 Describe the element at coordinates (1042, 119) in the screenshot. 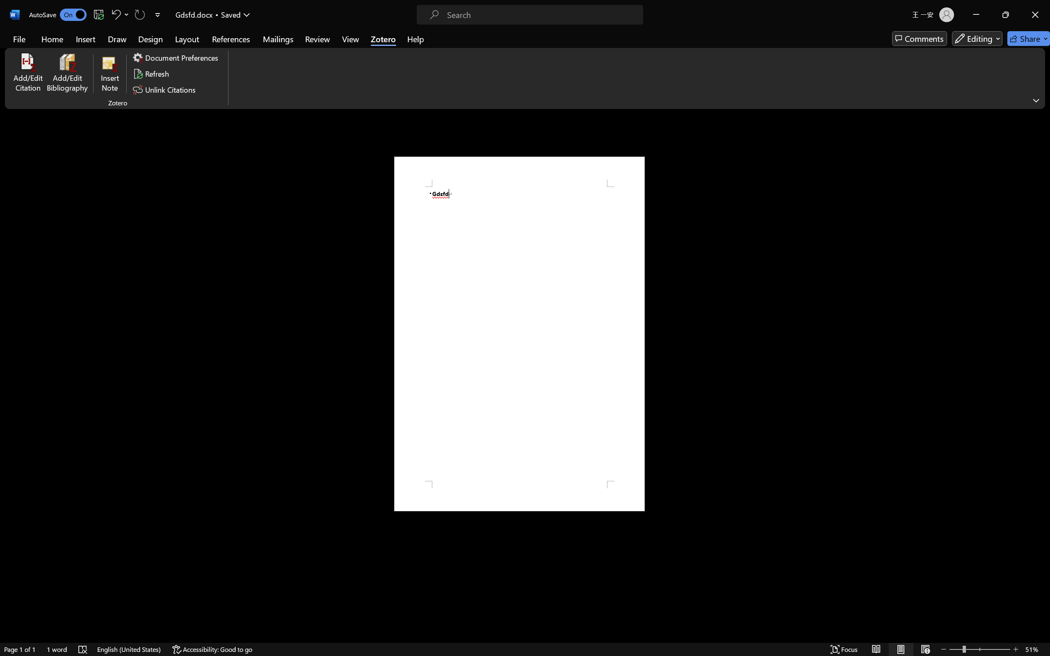

I see `Accessibility` at that location.